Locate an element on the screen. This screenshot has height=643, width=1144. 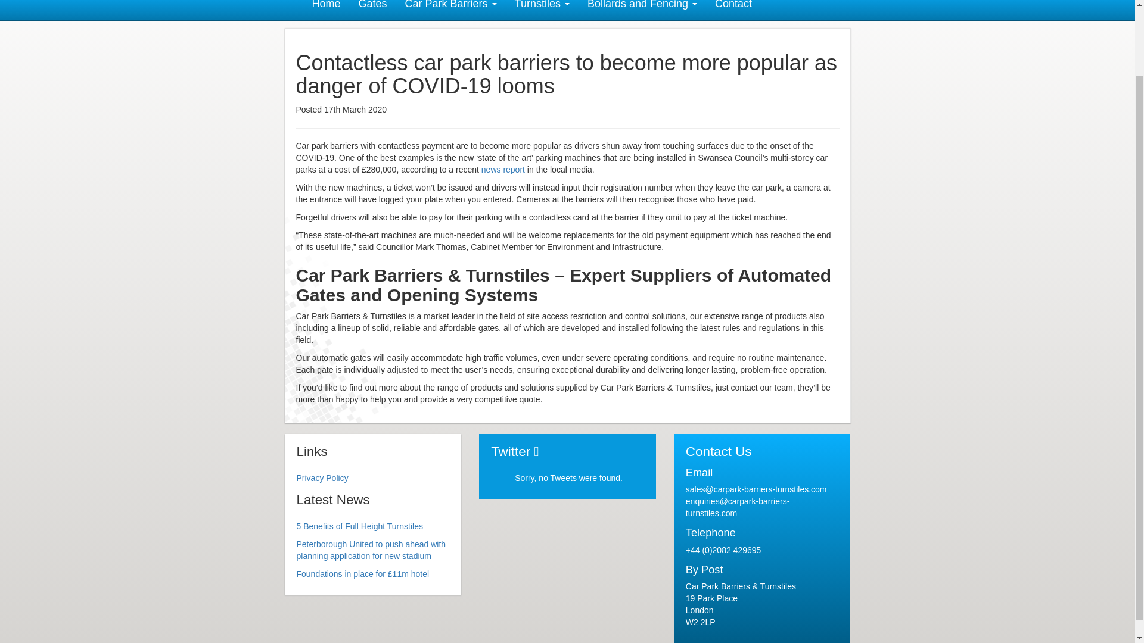
5 Benefits of Full Height Turnstiles is located at coordinates (360, 526).